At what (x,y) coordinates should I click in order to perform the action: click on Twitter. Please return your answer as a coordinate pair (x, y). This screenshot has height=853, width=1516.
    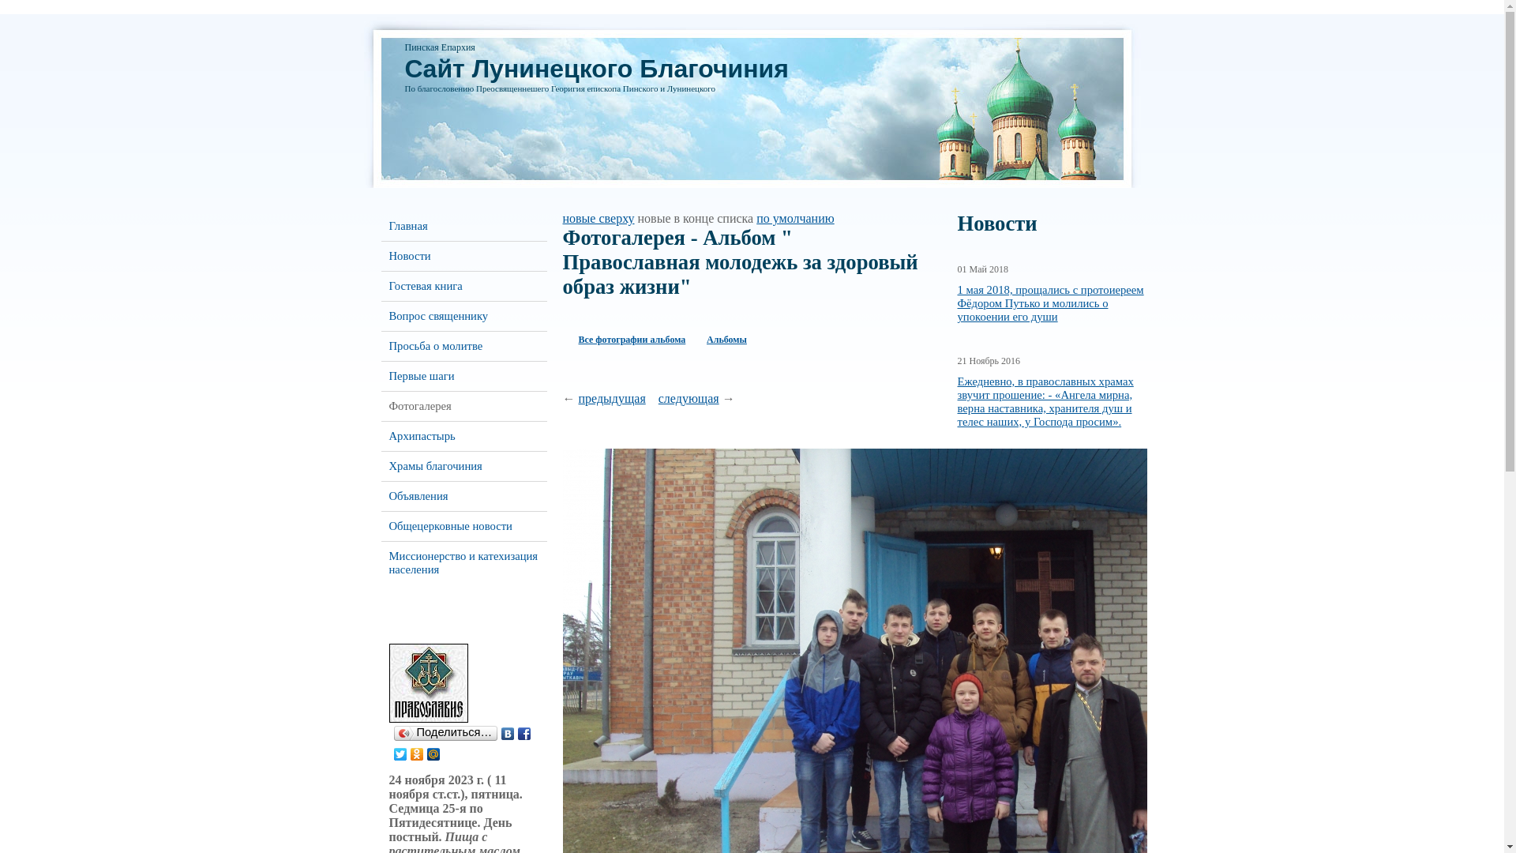
    Looking at the image, I should click on (400, 754).